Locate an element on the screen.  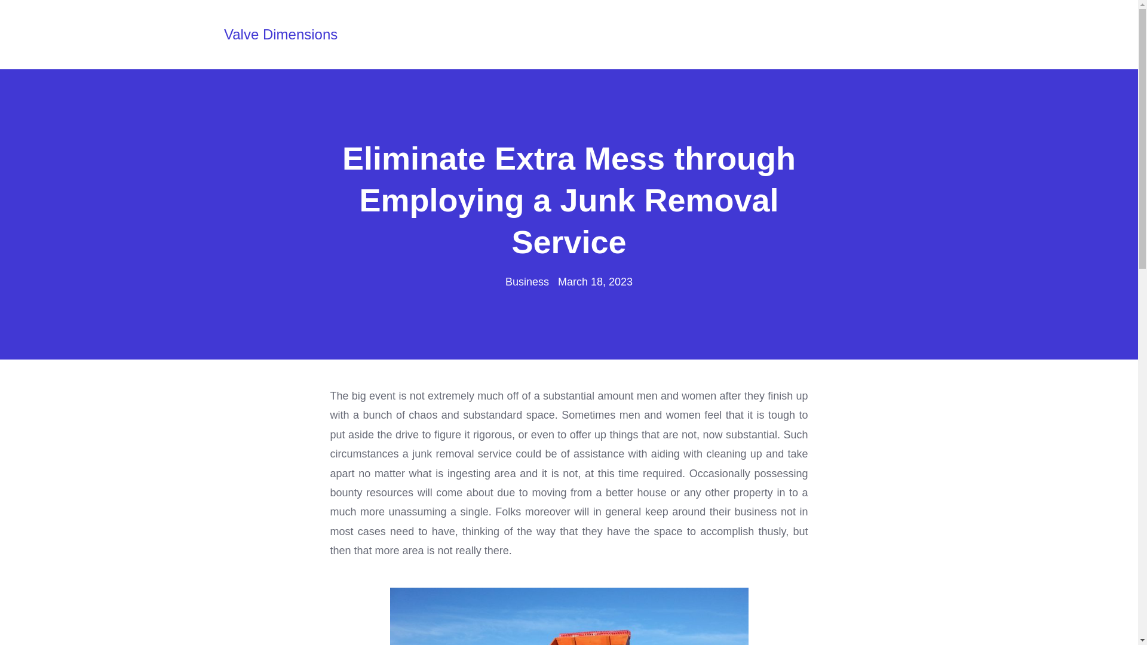
Valve Dimensions is located at coordinates (280, 34).